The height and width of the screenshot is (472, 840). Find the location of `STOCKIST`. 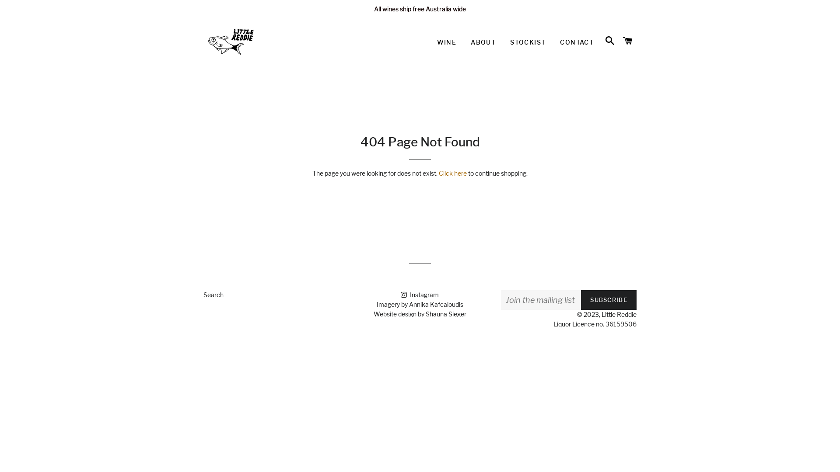

STOCKIST is located at coordinates (528, 42).